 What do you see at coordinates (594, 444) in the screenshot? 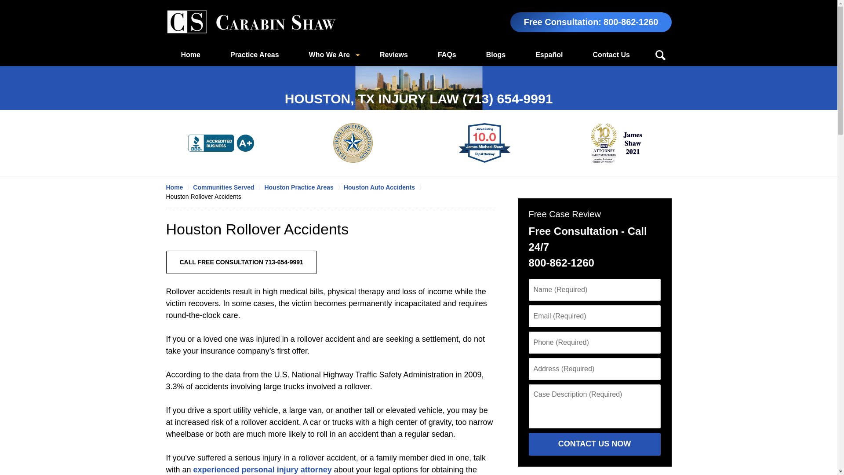
I see `CONTACT US NOW` at bounding box center [594, 444].